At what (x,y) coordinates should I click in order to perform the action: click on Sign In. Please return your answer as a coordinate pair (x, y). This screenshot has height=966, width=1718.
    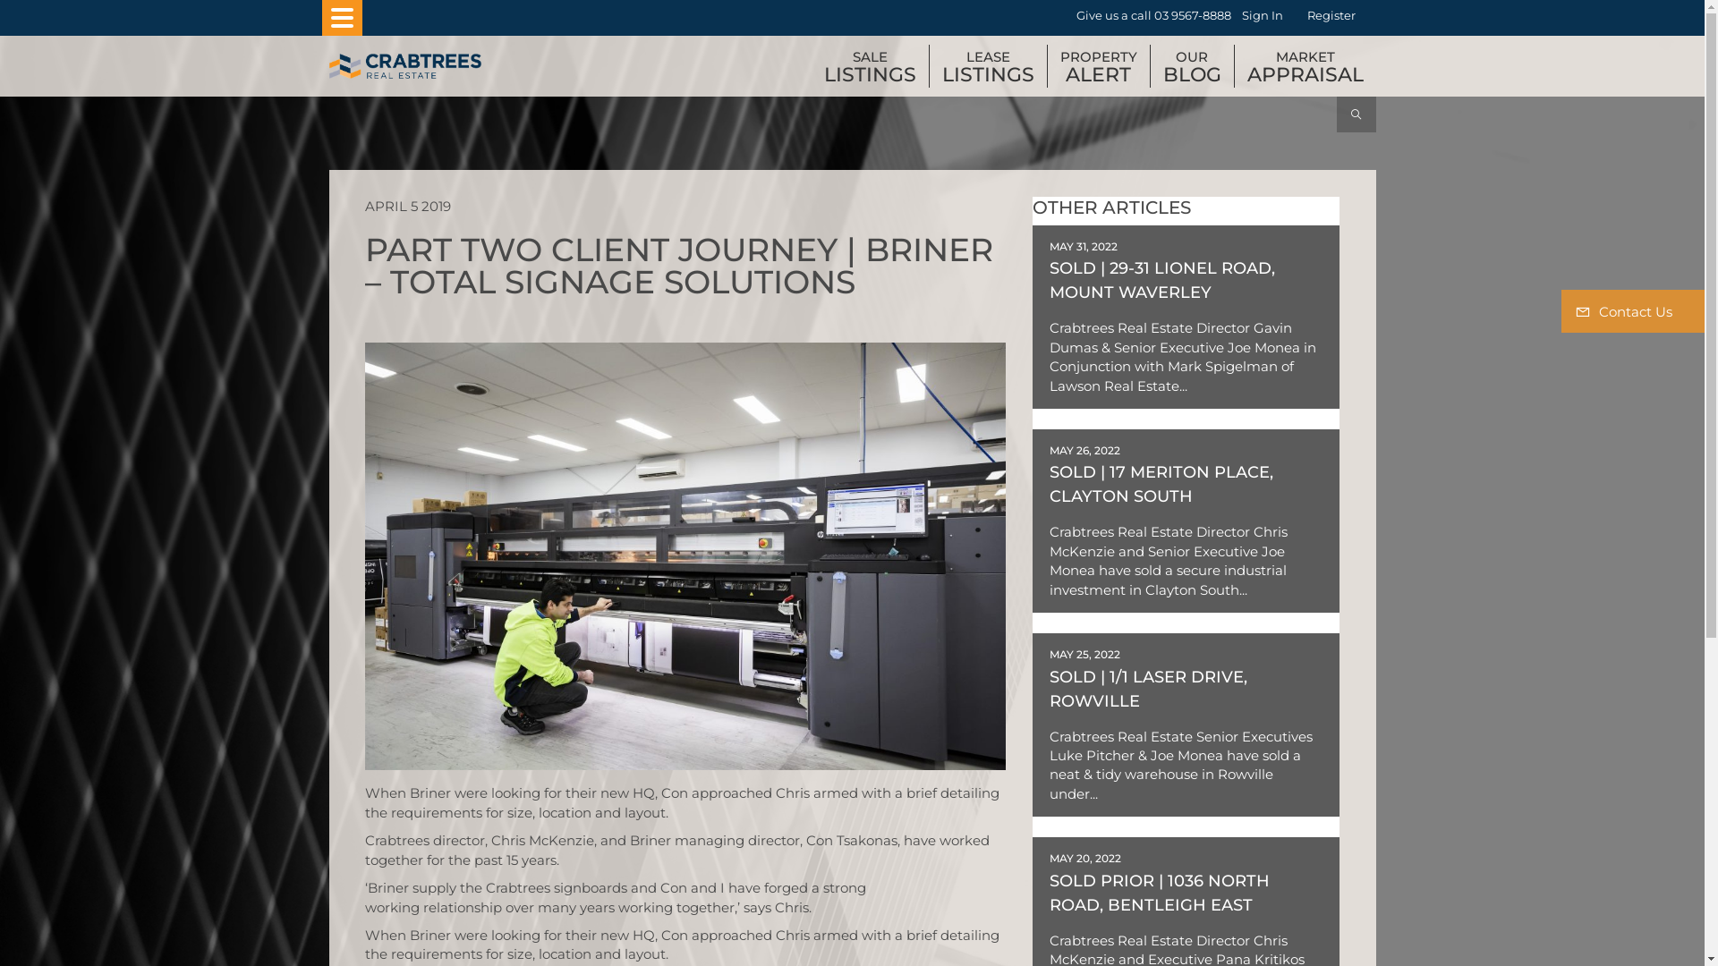
    Looking at the image, I should click on (1263, 16).